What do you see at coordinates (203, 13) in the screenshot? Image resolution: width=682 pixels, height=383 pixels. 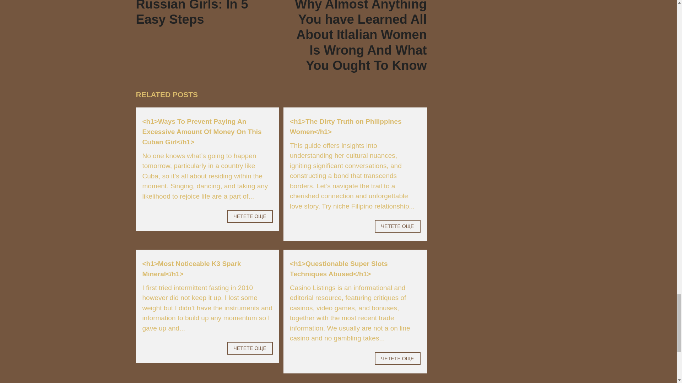 I see `Most Noticeable K3 Spark Mineral` at bounding box center [203, 13].